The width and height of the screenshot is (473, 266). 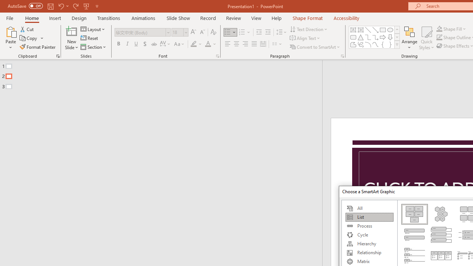 I want to click on Align Right, so click(x=245, y=44).